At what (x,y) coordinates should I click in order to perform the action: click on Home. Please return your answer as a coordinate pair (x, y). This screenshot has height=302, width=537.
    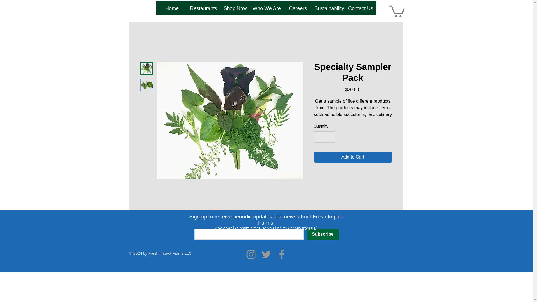
    Looking at the image, I should click on (172, 8).